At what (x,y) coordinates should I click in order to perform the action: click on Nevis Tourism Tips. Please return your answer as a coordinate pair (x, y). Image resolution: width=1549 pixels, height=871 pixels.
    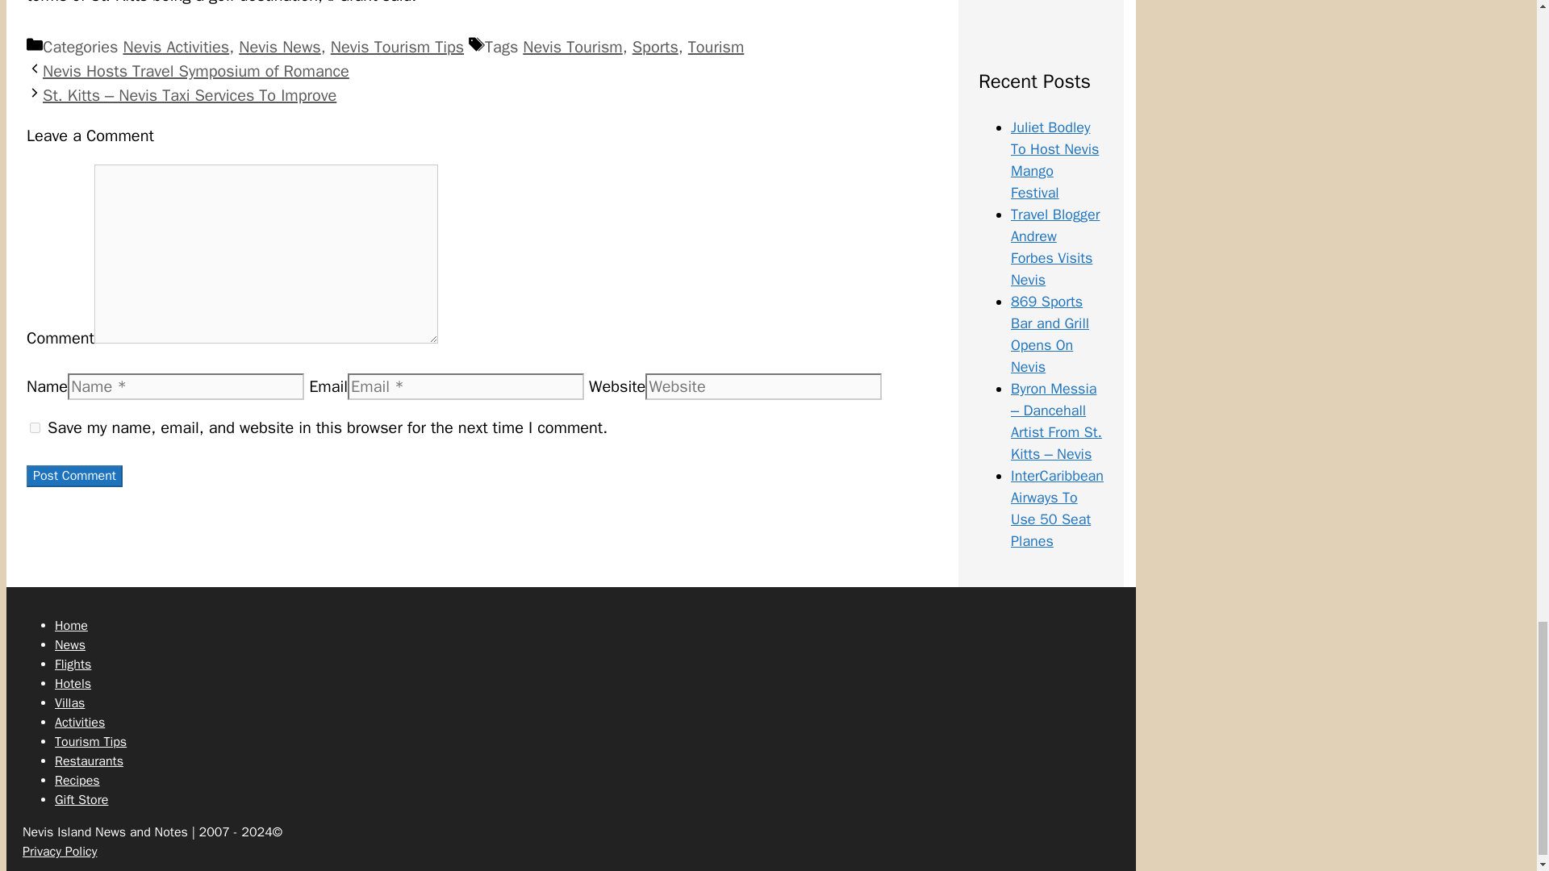
    Looking at the image, I should click on (397, 47).